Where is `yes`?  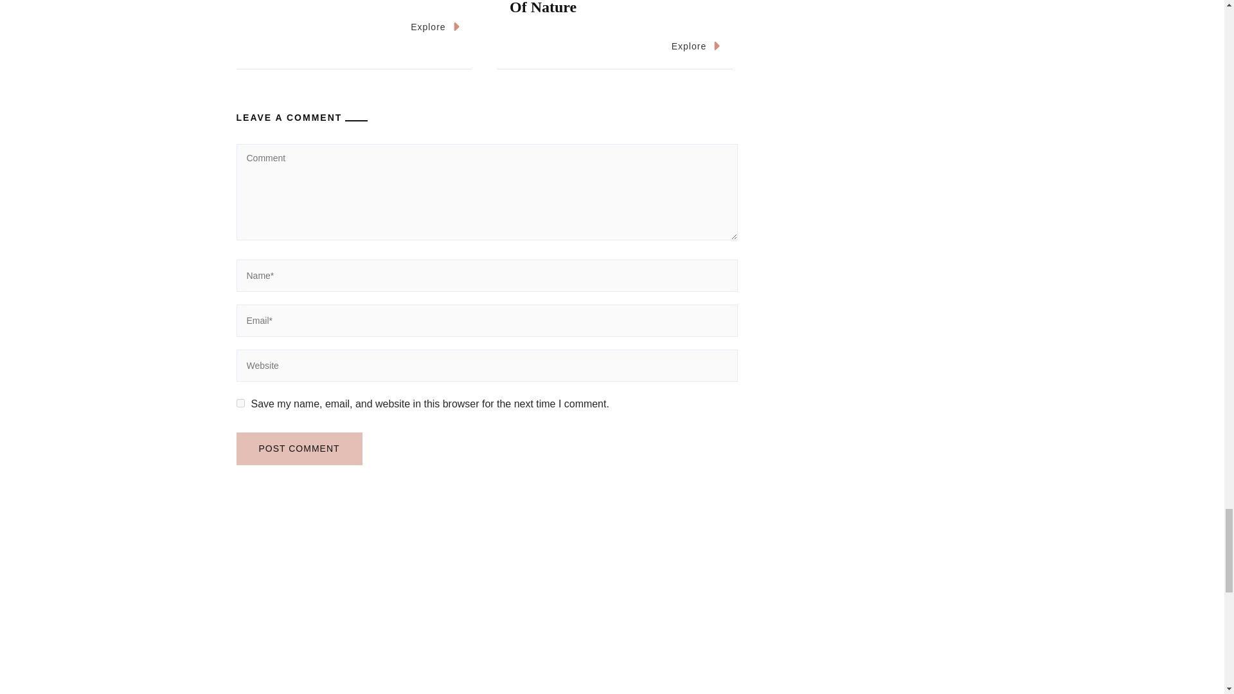 yes is located at coordinates (240, 403).